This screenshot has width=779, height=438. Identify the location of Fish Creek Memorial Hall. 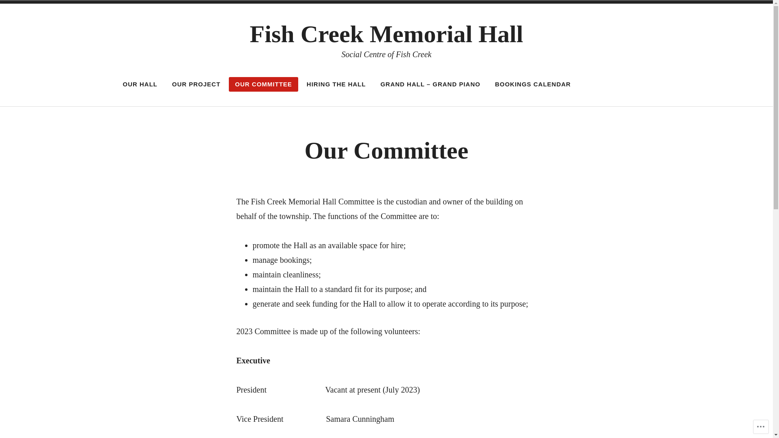
(387, 34).